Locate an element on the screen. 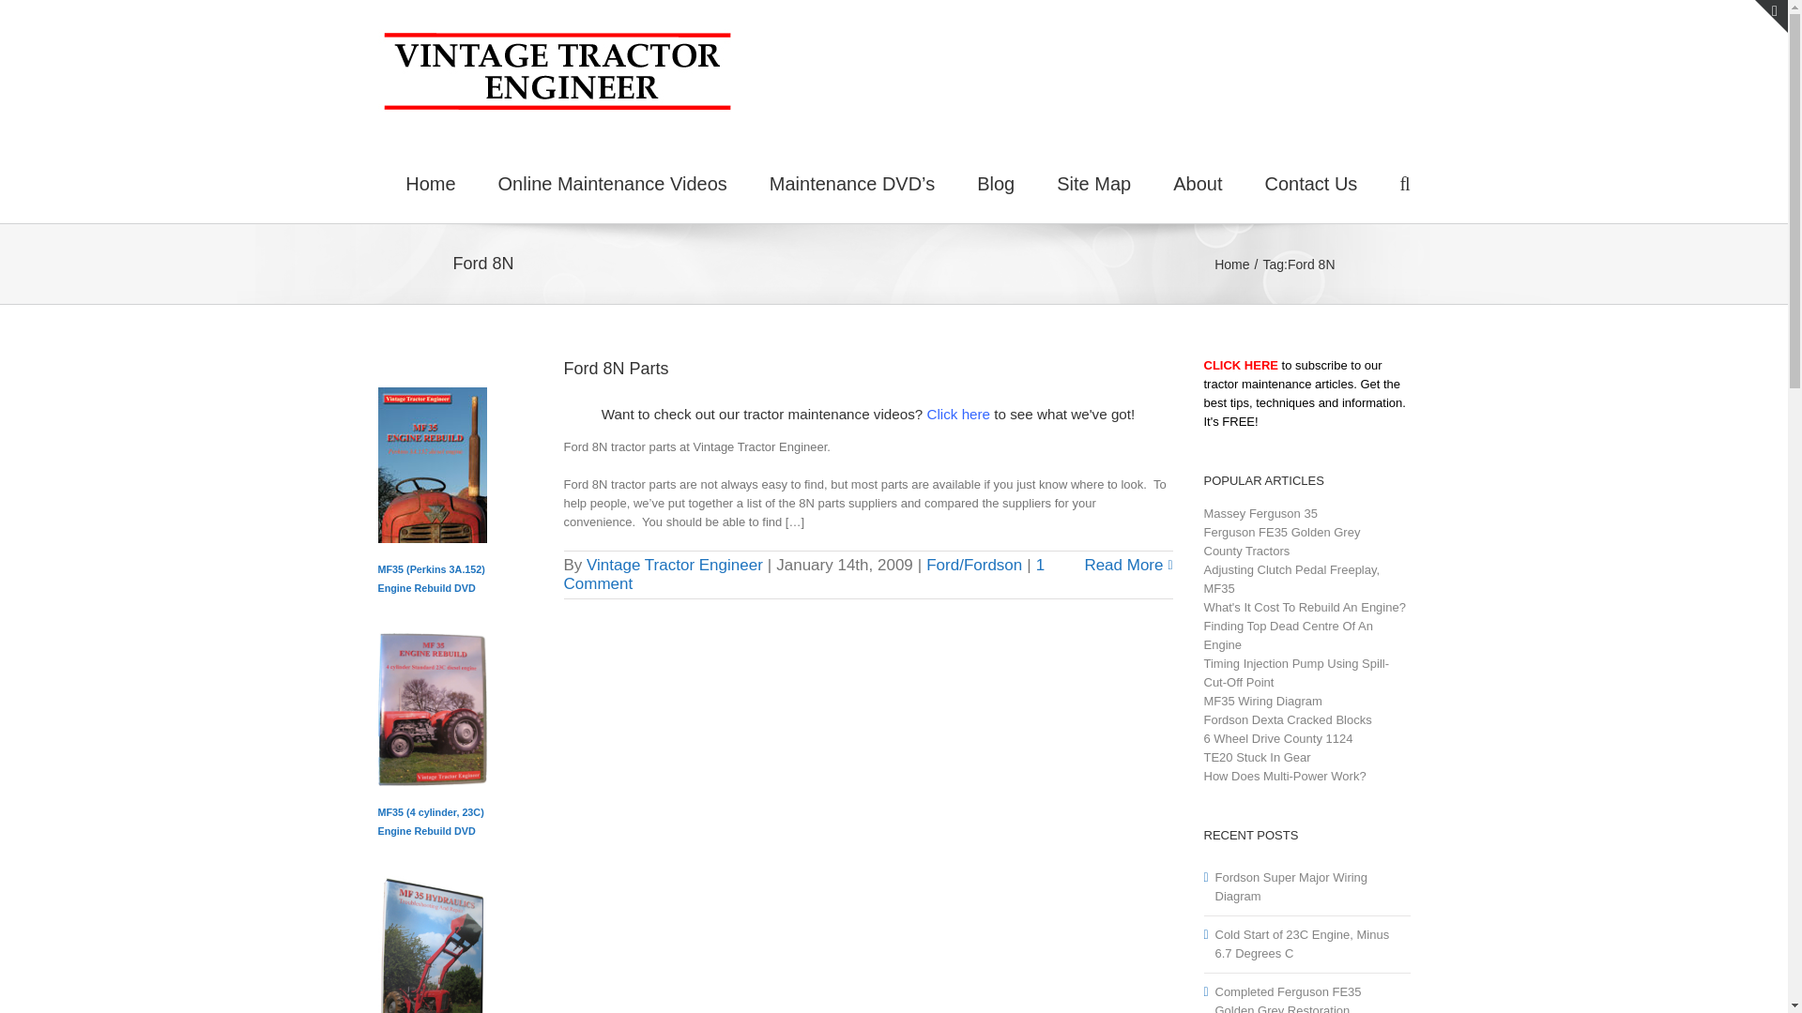 The width and height of the screenshot is (1802, 1013). Vintage Tractor Engineer is located at coordinates (674, 565).